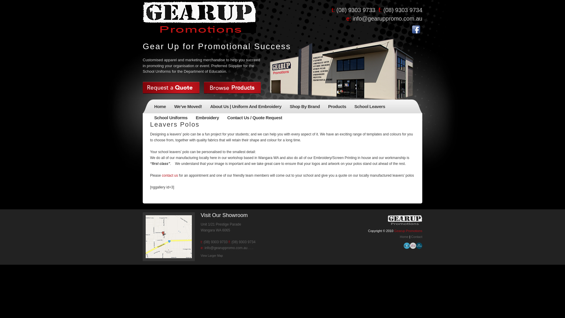 This screenshot has width=565, height=318. I want to click on Products, so click(337, 107).